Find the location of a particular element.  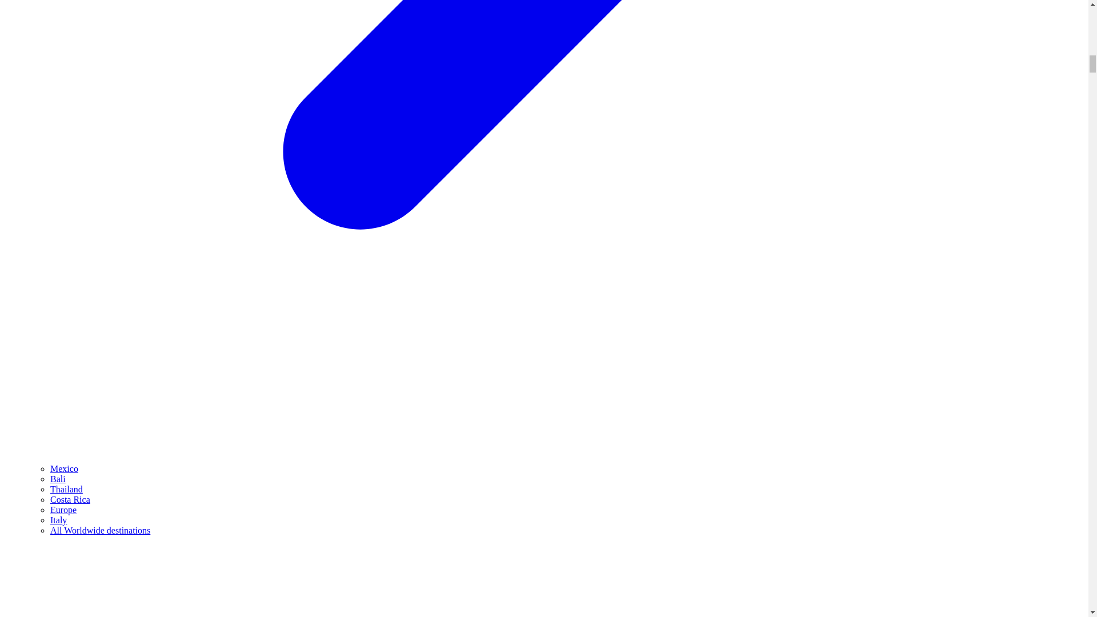

Europe is located at coordinates (63, 510).